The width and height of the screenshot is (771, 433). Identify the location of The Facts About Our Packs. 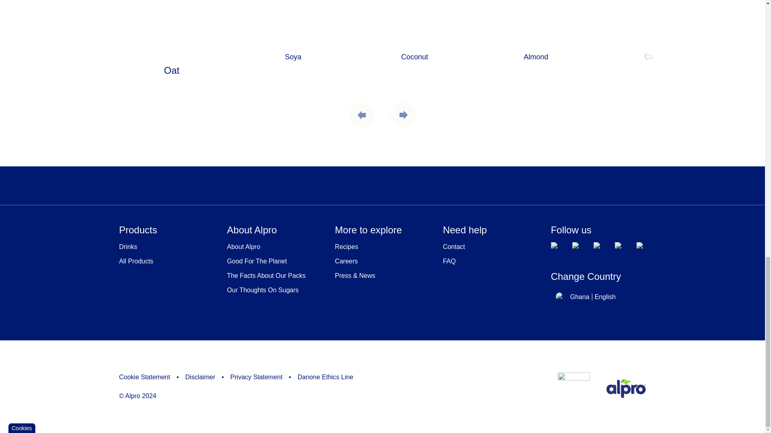
(274, 276).